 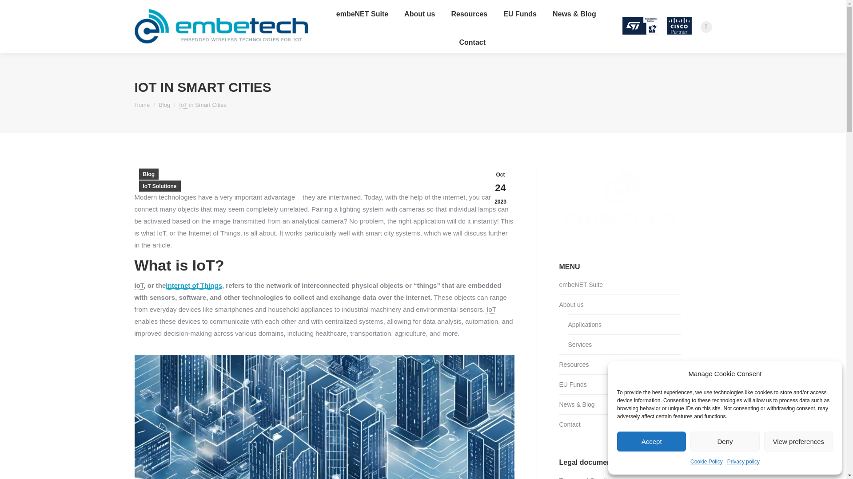 I want to click on embeNET Suite, so click(x=362, y=14).